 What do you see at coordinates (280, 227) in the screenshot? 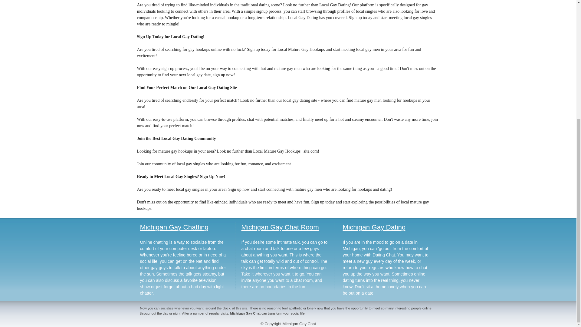
I see `Michigan Gay Chat Room` at bounding box center [280, 227].